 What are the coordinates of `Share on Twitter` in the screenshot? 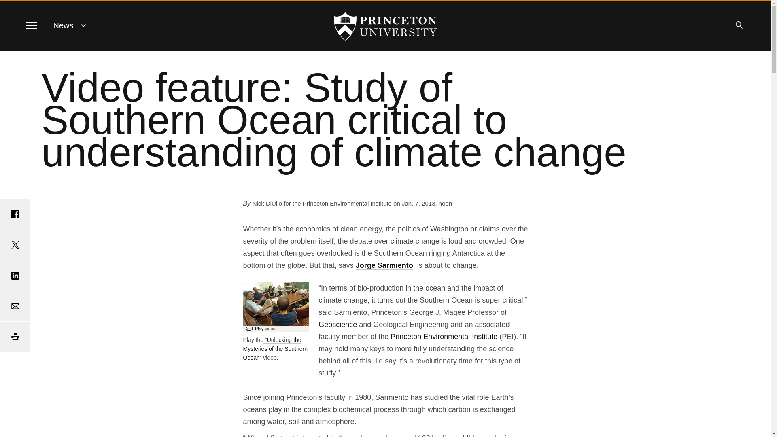 It's located at (15, 244).